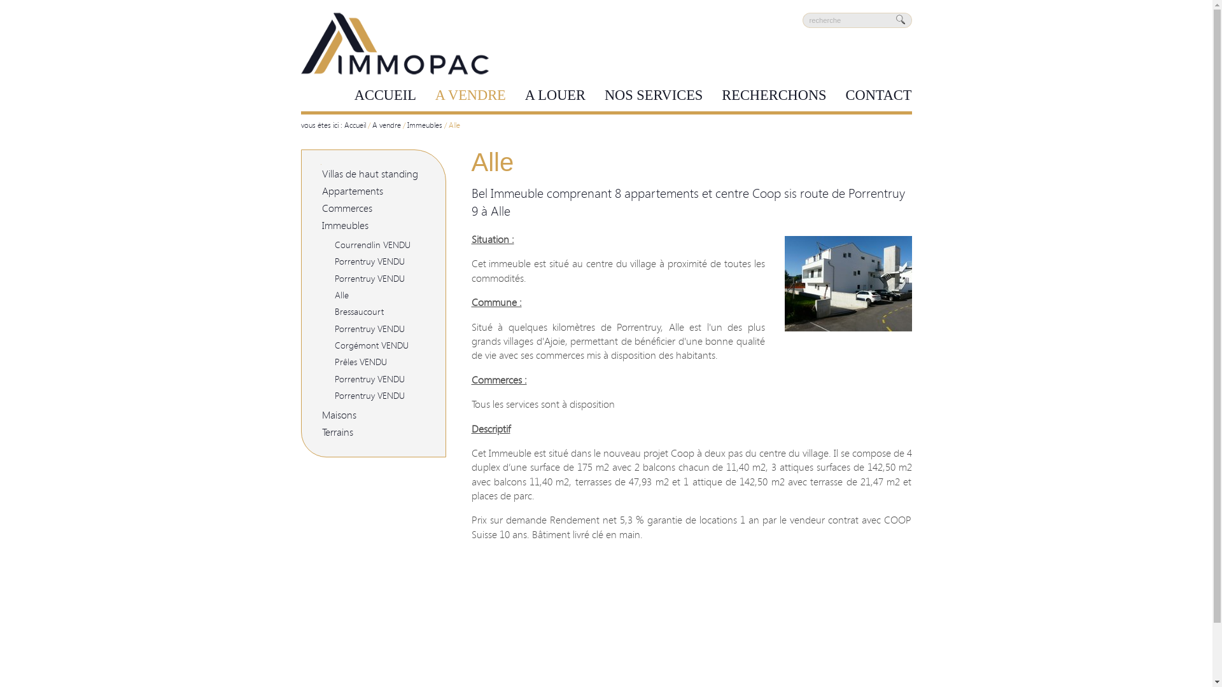 Image resolution: width=1222 pixels, height=687 pixels. Describe the element at coordinates (370, 174) in the screenshot. I see `Villas de haut standing` at that location.